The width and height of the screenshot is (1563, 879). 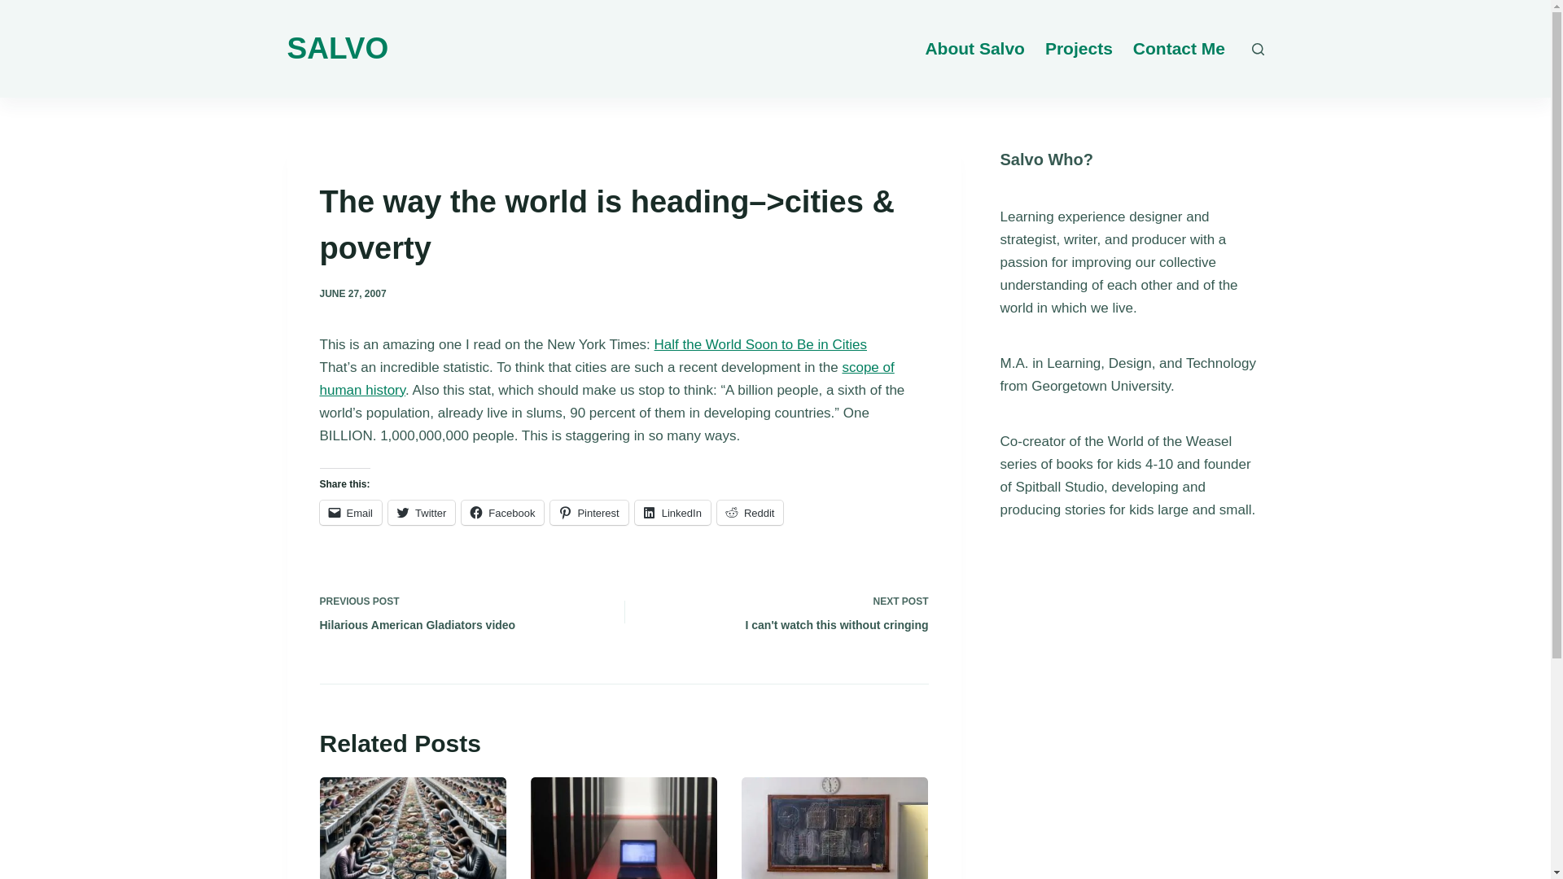 I want to click on Skip to content, so click(x=16, y=8).